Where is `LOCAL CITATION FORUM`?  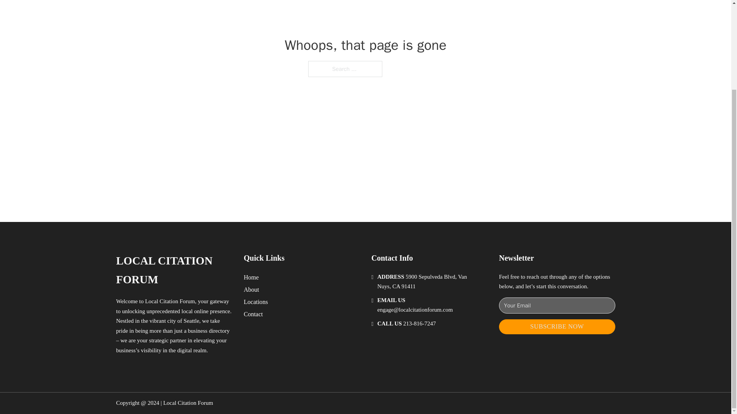 LOCAL CITATION FORUM is located at coordinates (174, 270).